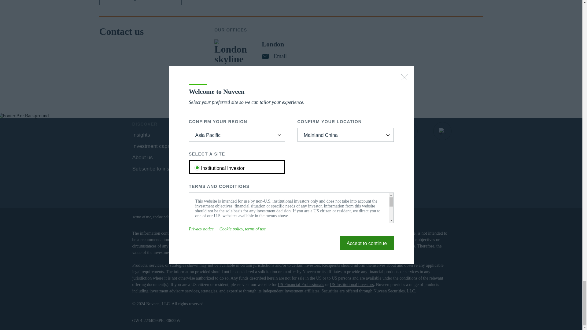 Image resolution: width=587 pixels, height=330 pixels. Describe the element at coordinates (408, 131) in the screenshot. I see `opens in a new window` at that location.